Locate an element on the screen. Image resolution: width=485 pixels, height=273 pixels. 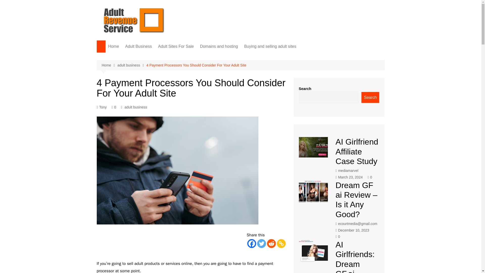
Adult Business is located at coordinates (138, 47).